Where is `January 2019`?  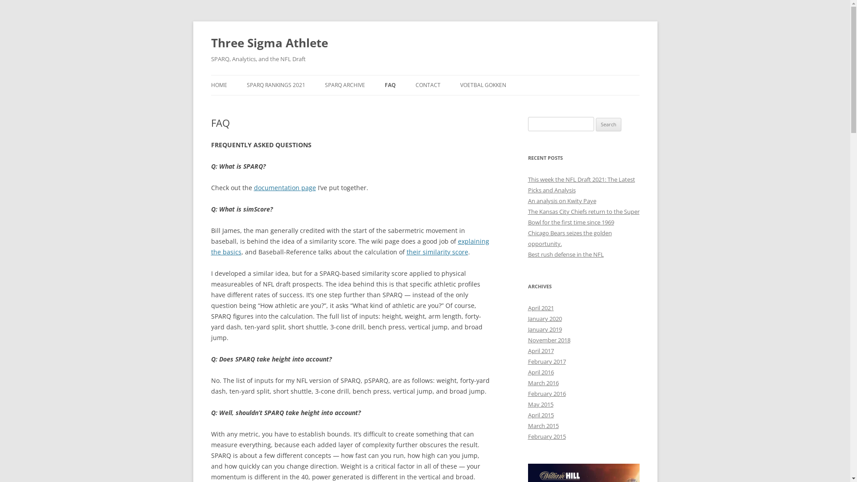 January 2019 is located at coordinates (545, 329).